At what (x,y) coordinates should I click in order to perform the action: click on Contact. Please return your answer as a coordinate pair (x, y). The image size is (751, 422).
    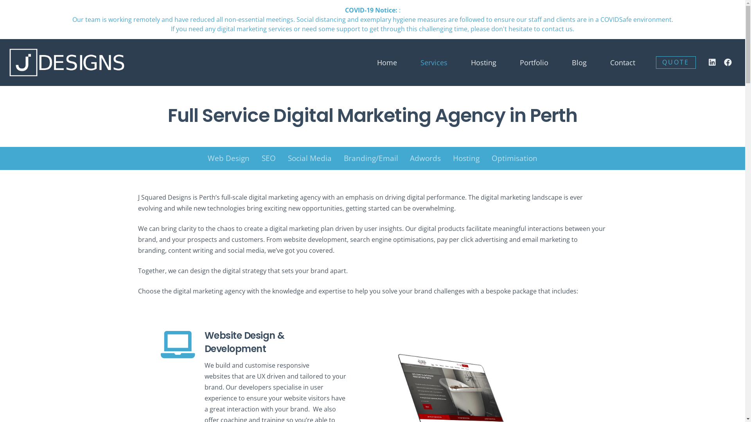
    Looking at the image, I should click on (623, 63).